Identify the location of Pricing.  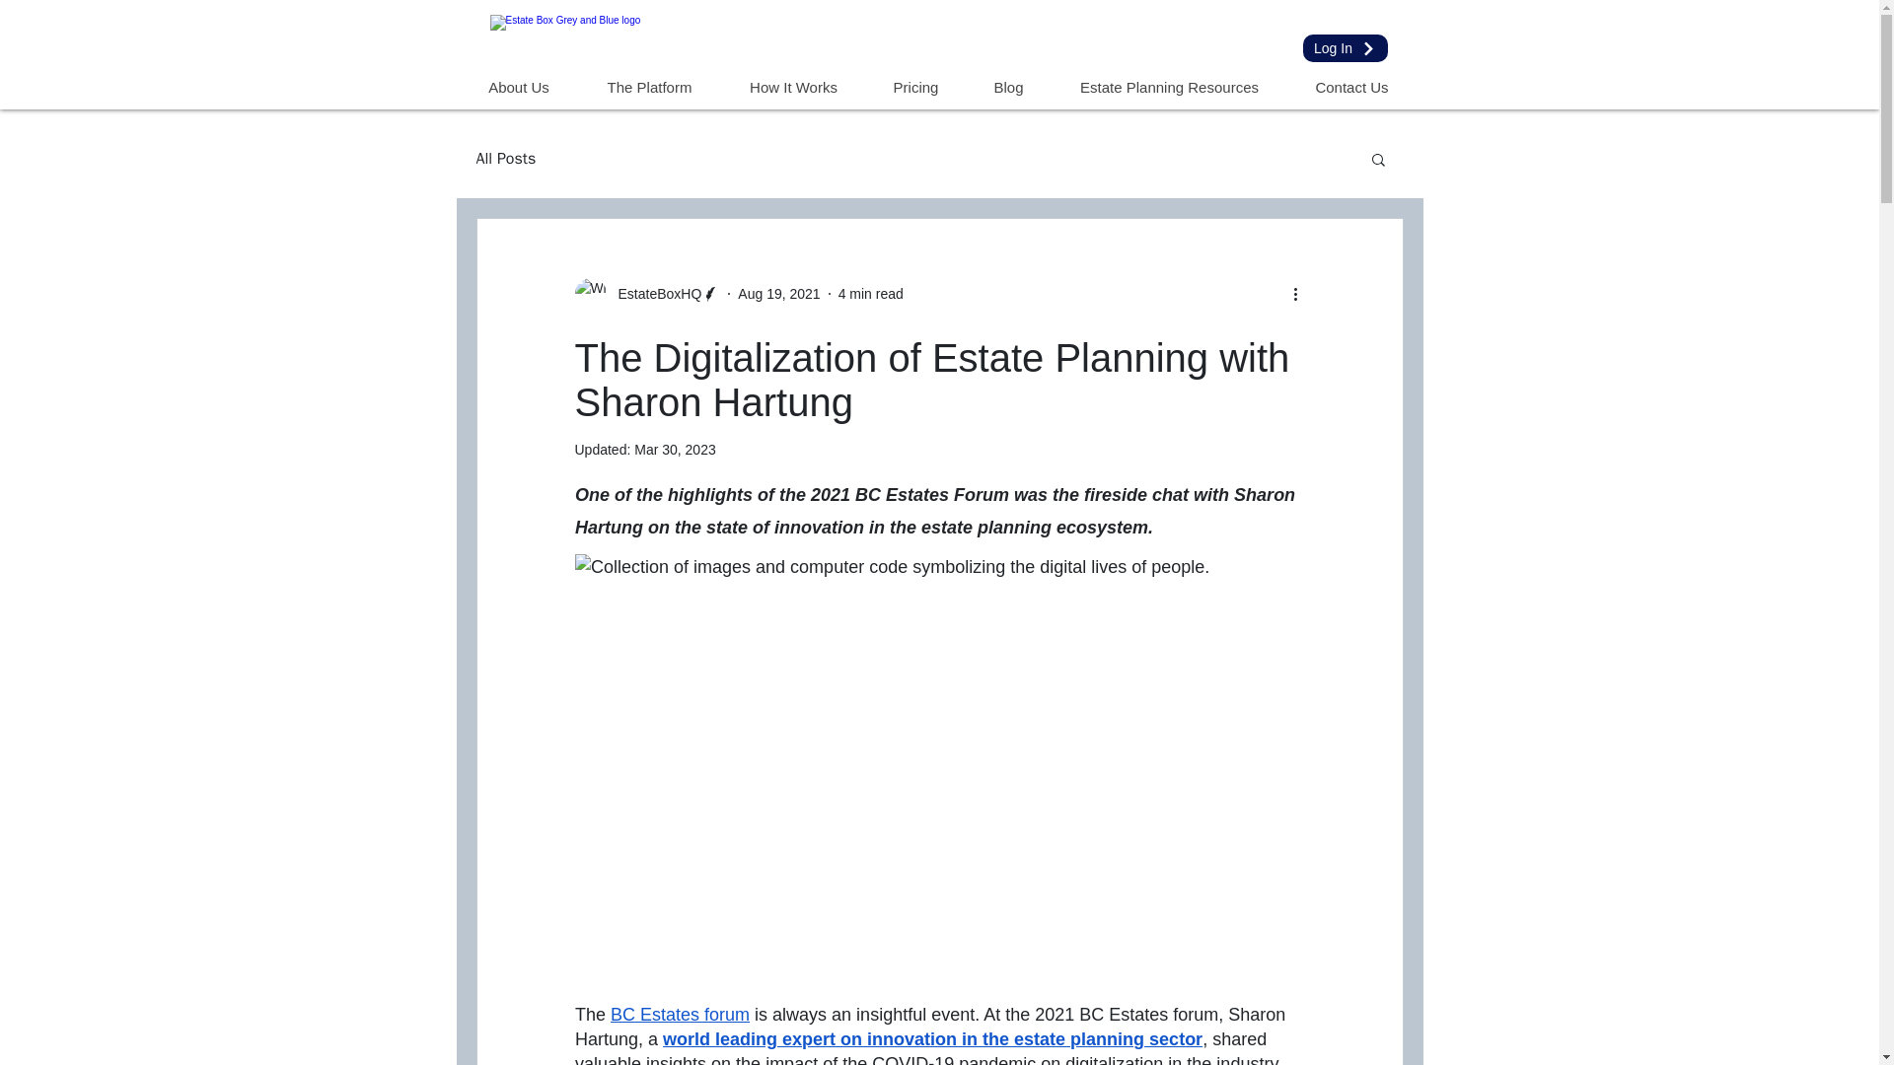
(915, 87).